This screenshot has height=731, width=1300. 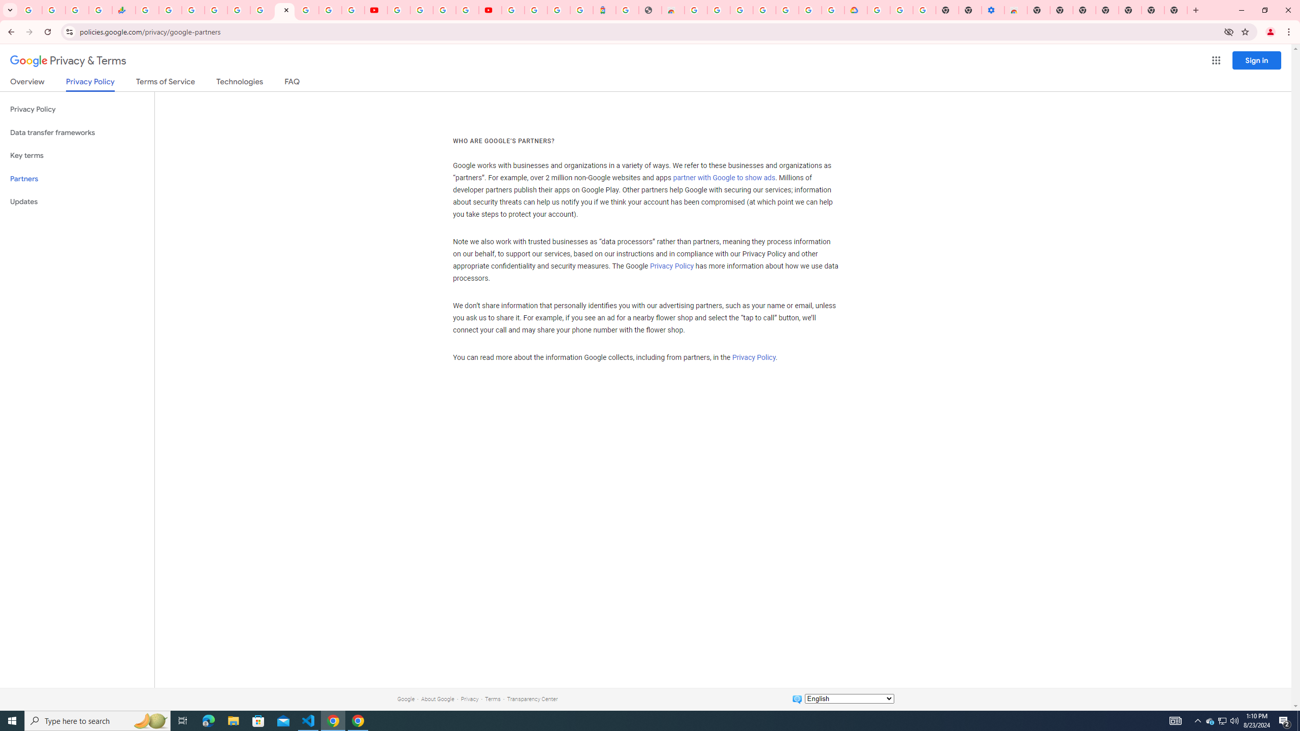 I want to click on Sign in - Google Accounts, so click(x=216, y=10).